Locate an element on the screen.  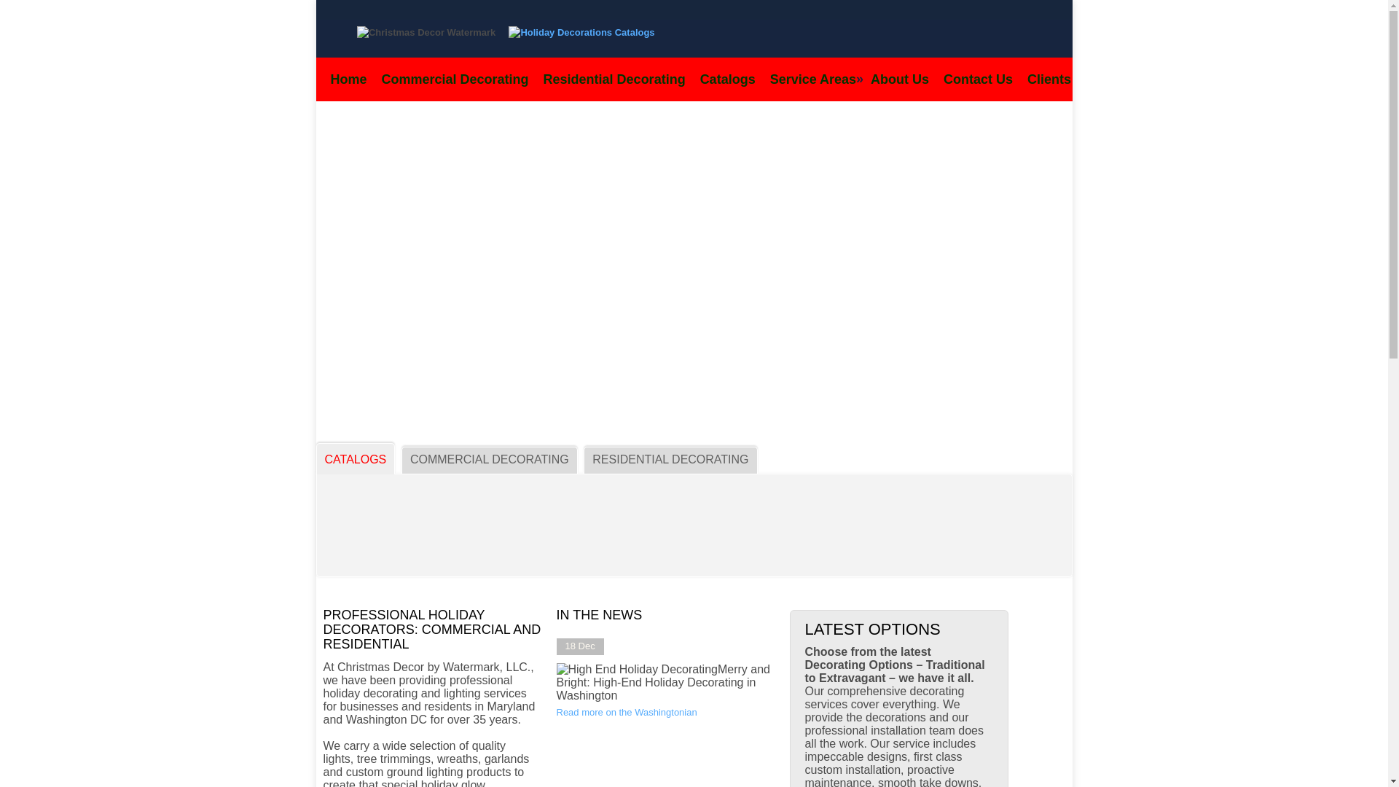
RESIDENTIAL DECORATING is located at coordinates (670, 461).